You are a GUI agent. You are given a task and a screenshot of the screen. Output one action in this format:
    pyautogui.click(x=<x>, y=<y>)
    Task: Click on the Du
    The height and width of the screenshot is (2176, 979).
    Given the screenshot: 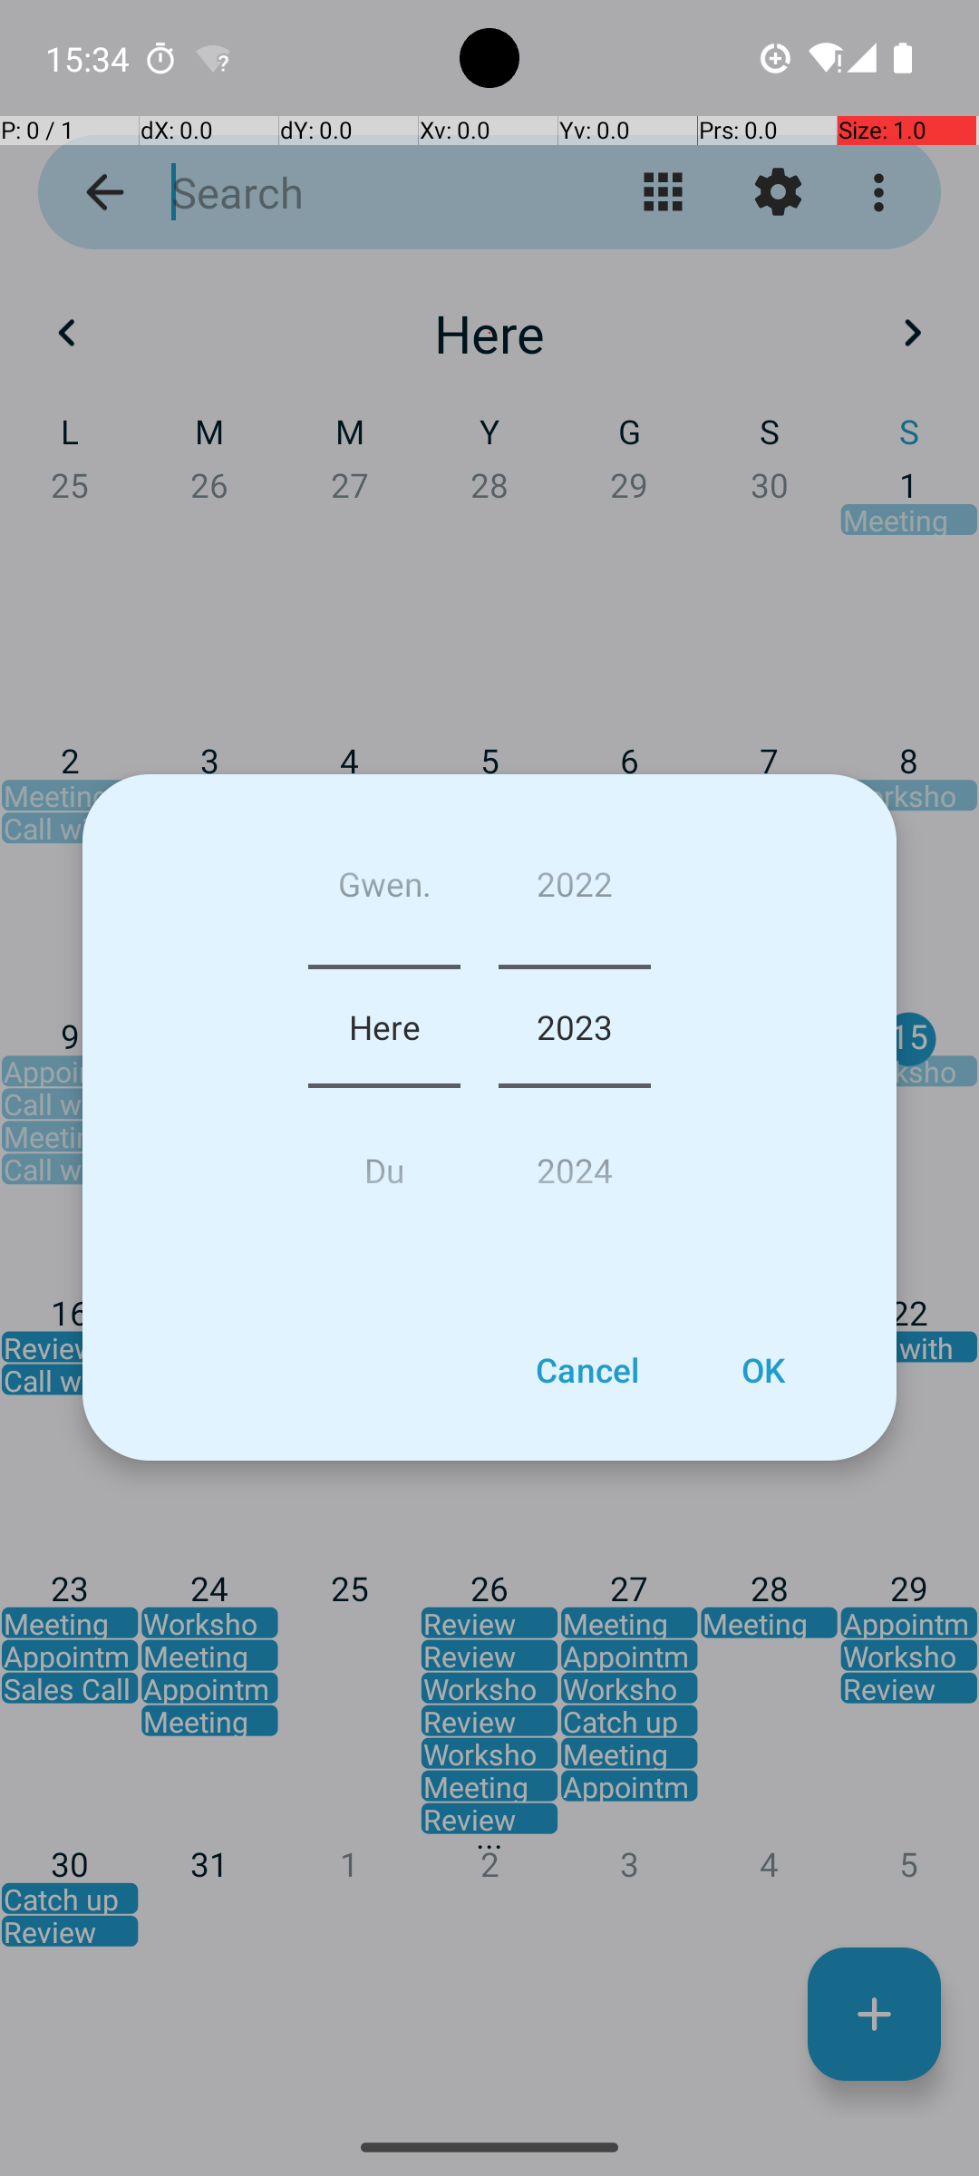 What is the action you would take?
    pyautogui.click(x=384, y=1162)
    